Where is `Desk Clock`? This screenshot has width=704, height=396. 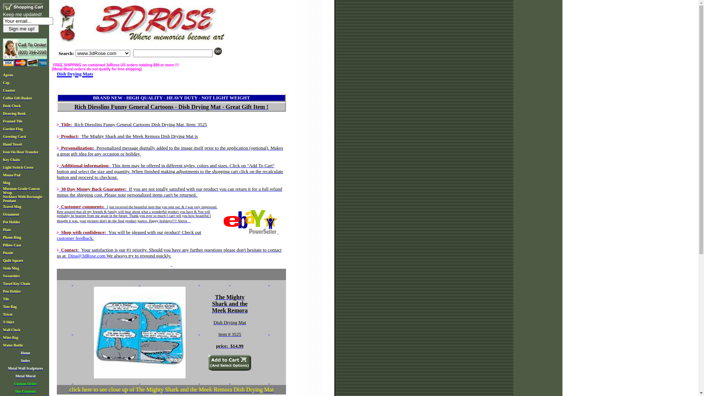 Desk Clock is located at coordinates (12, 105).